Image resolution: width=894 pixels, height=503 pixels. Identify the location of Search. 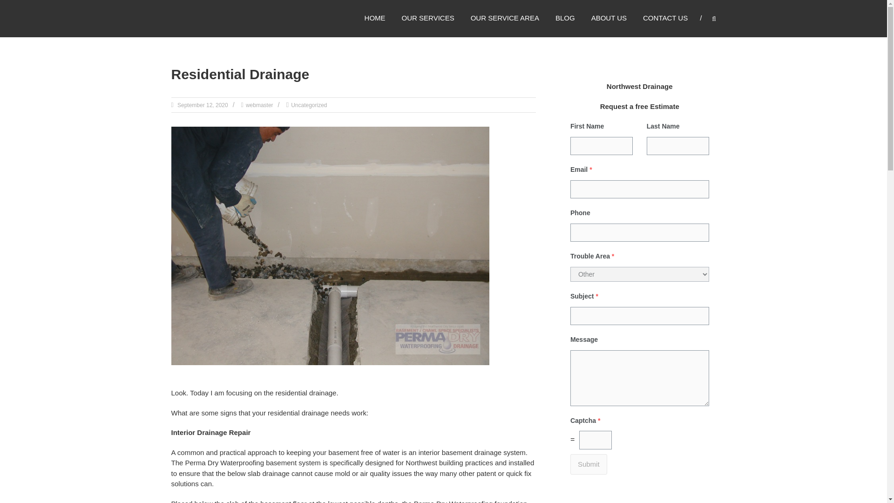
(756, 251).